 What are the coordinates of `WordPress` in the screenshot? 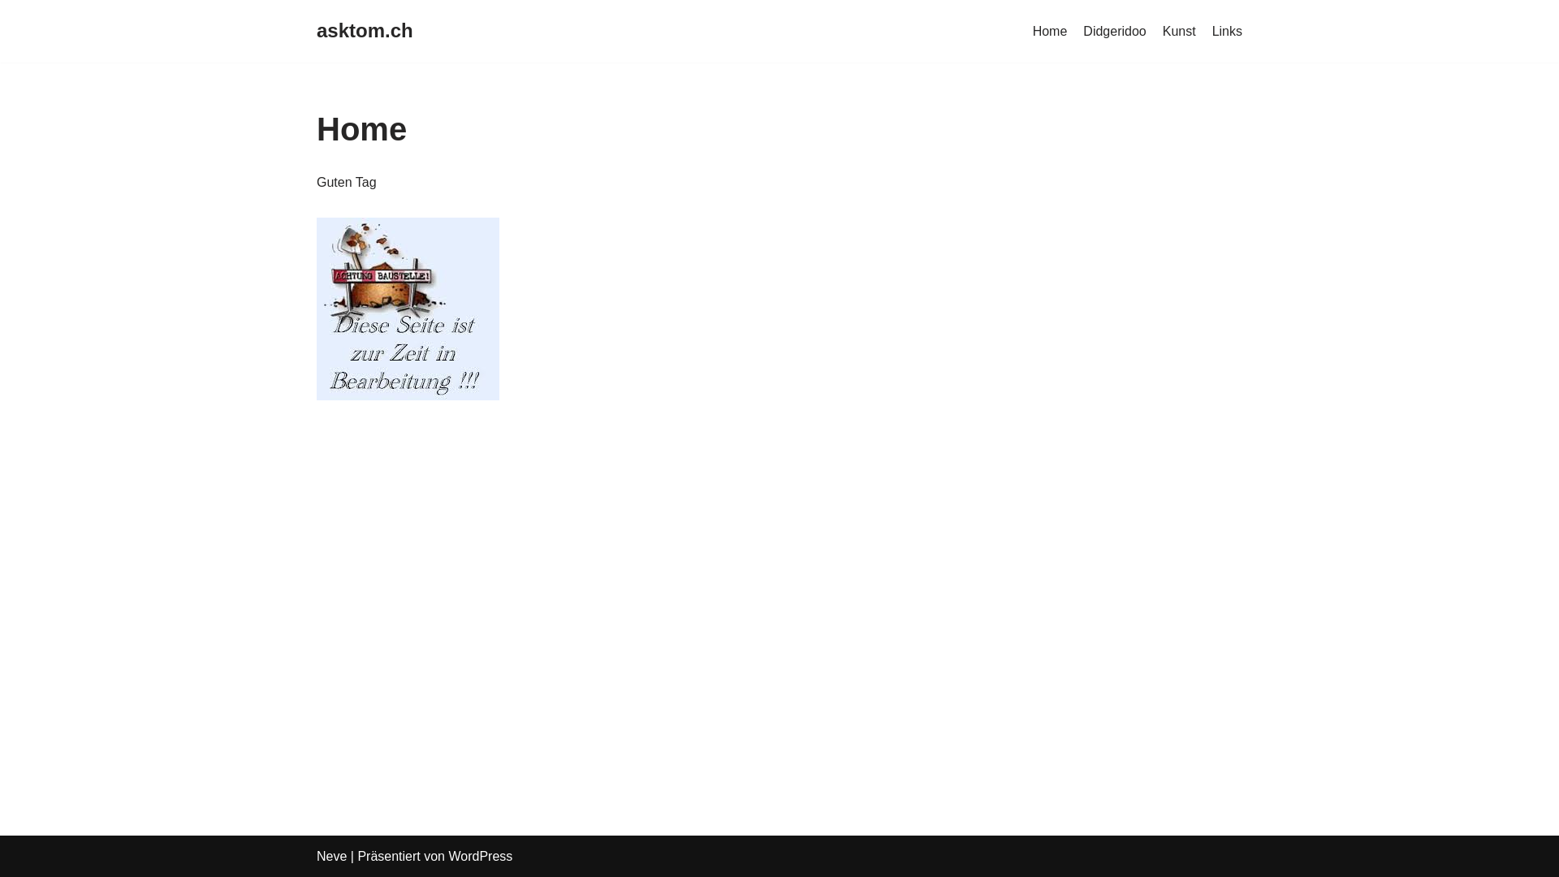 It's located at (481, 856).